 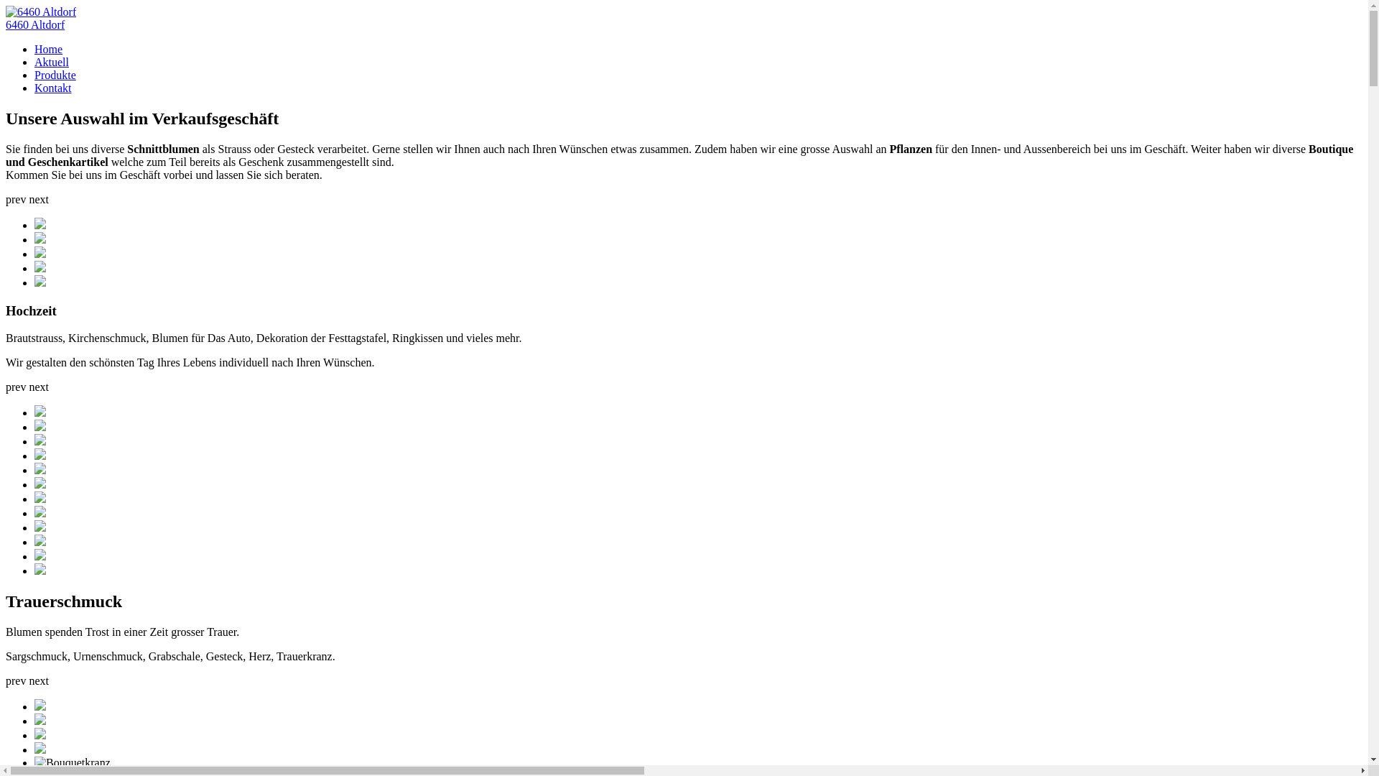 I want to click on 6460 Altdorf, so click(x=35, y=24).